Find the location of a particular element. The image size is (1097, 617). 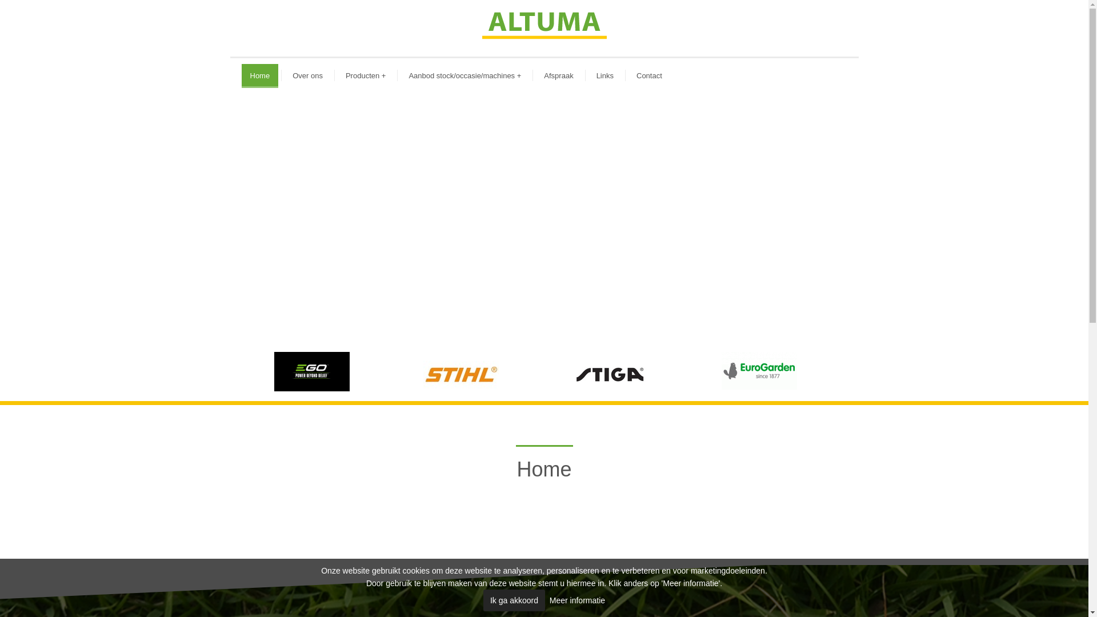

Over ons is located at coordinates (307, 76).